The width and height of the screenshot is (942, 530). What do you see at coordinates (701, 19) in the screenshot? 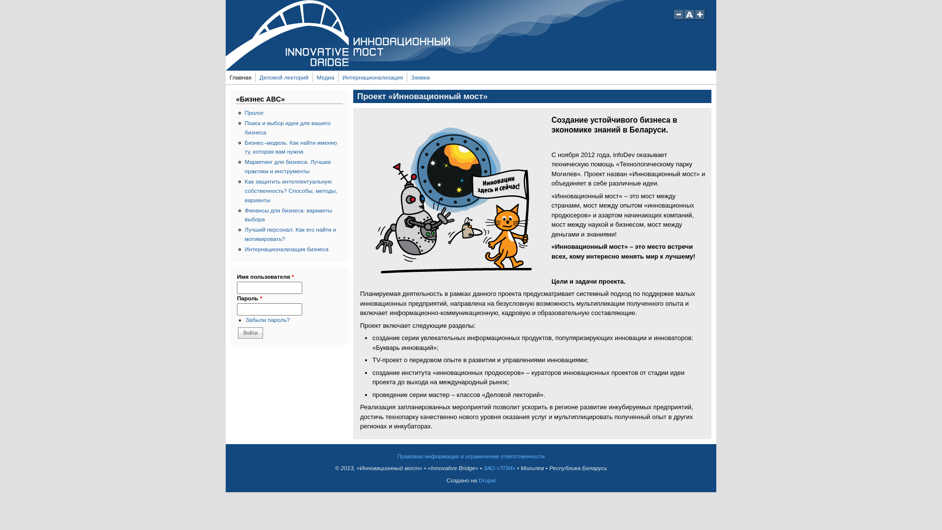
I see `Increase text size` at bounding box center [701, 19].